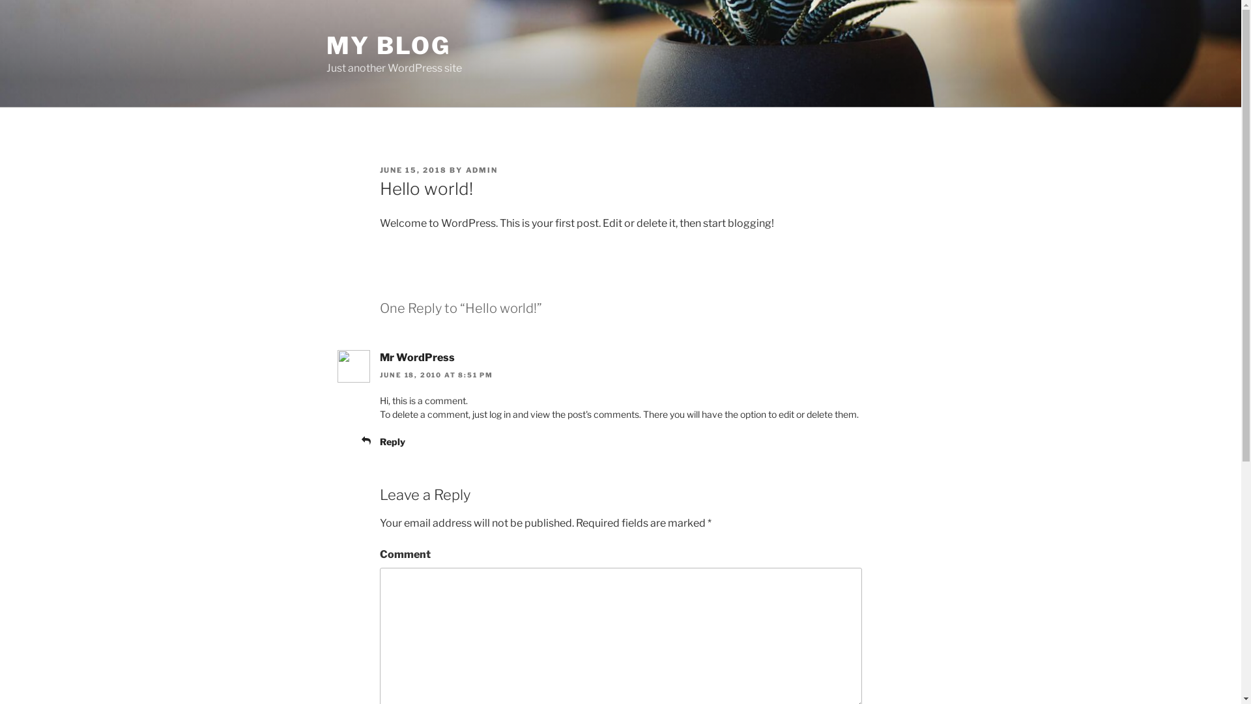 The height and width of the screenshot is (704, 1251). I want to click on Skip to content, so click(0, 0).